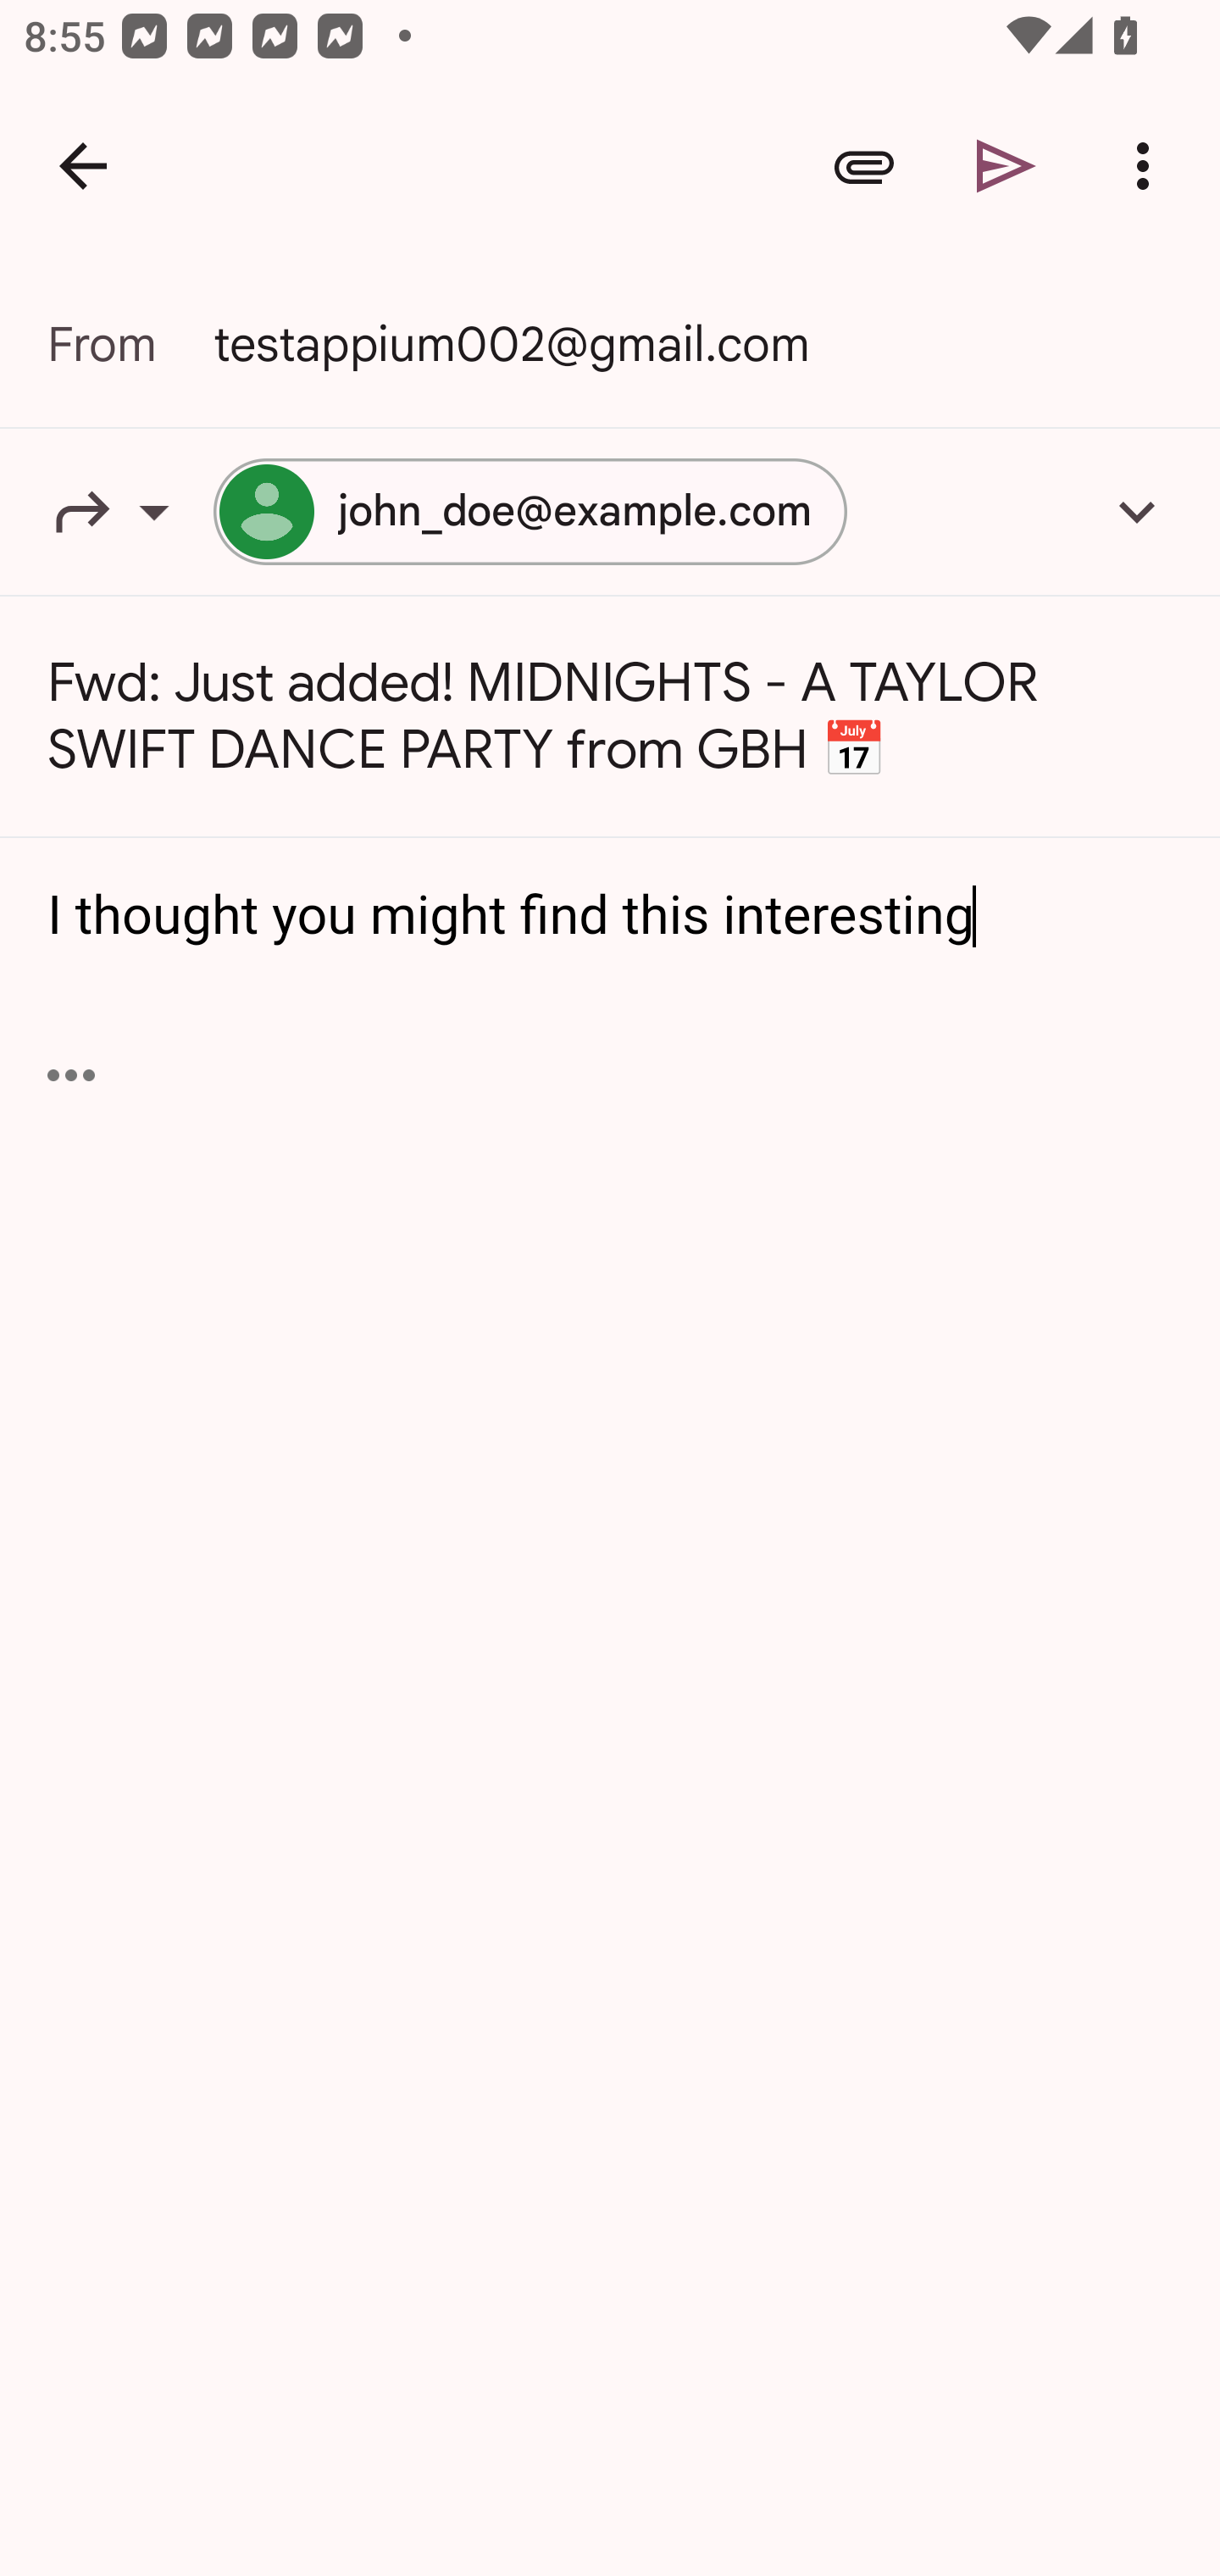 The width and height of the screenshot is (1220, 2576). Describe the element at coordinates (1149, 166) in the screenshot. I see `More options` at that location.